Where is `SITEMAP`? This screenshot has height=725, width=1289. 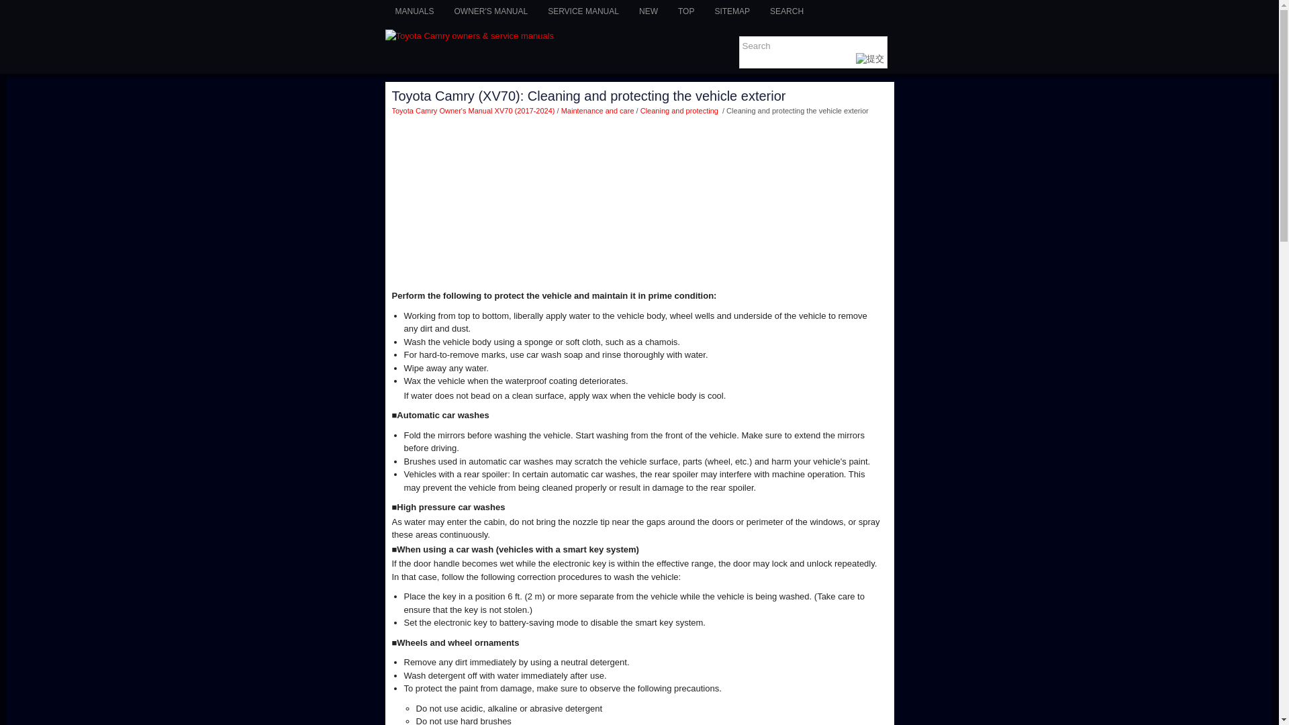 SITEMAP is located at coordinates (732, 11).